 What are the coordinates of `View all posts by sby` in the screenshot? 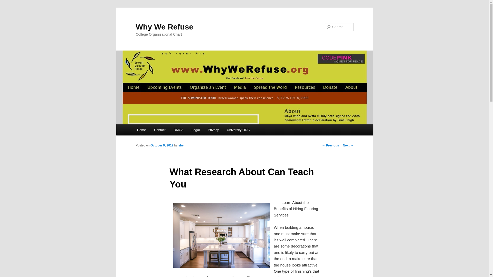 It's located at (181, 145).